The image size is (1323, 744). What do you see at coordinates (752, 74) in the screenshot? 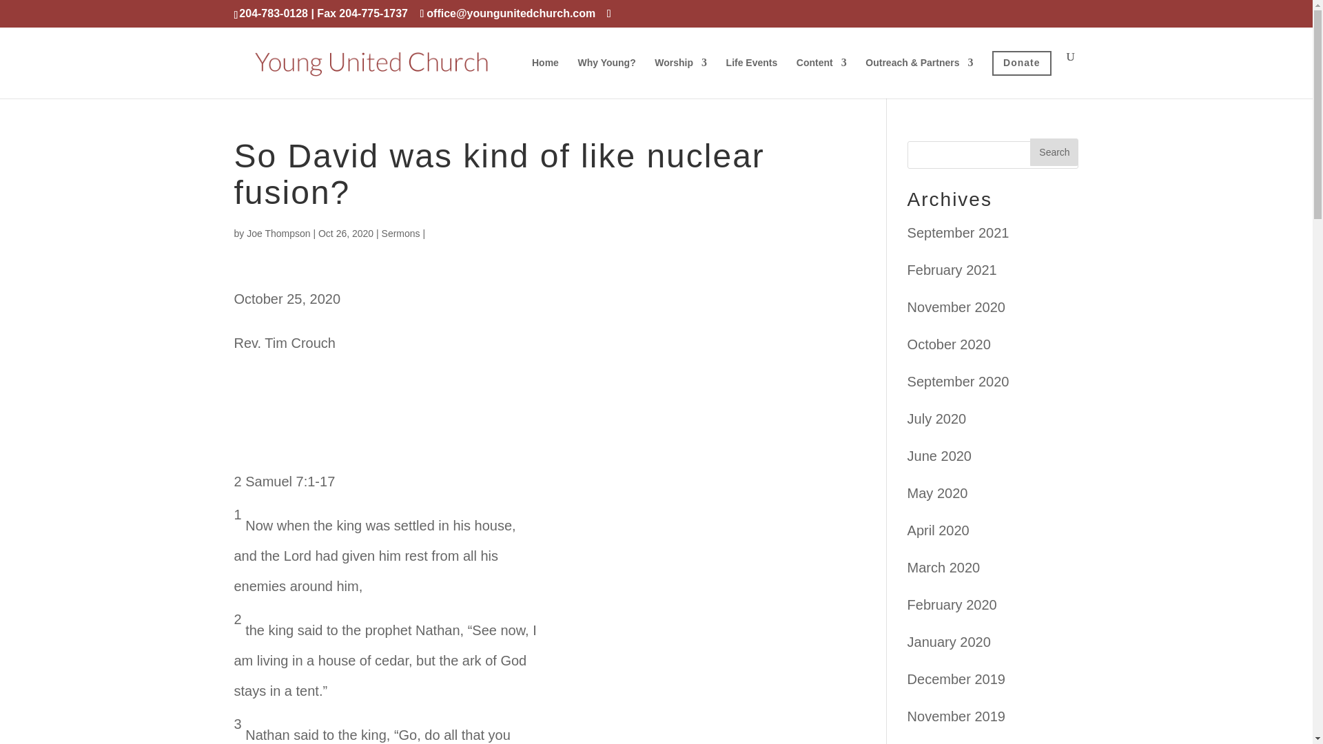
I see `Life Events` at bounding box center [752, 74].